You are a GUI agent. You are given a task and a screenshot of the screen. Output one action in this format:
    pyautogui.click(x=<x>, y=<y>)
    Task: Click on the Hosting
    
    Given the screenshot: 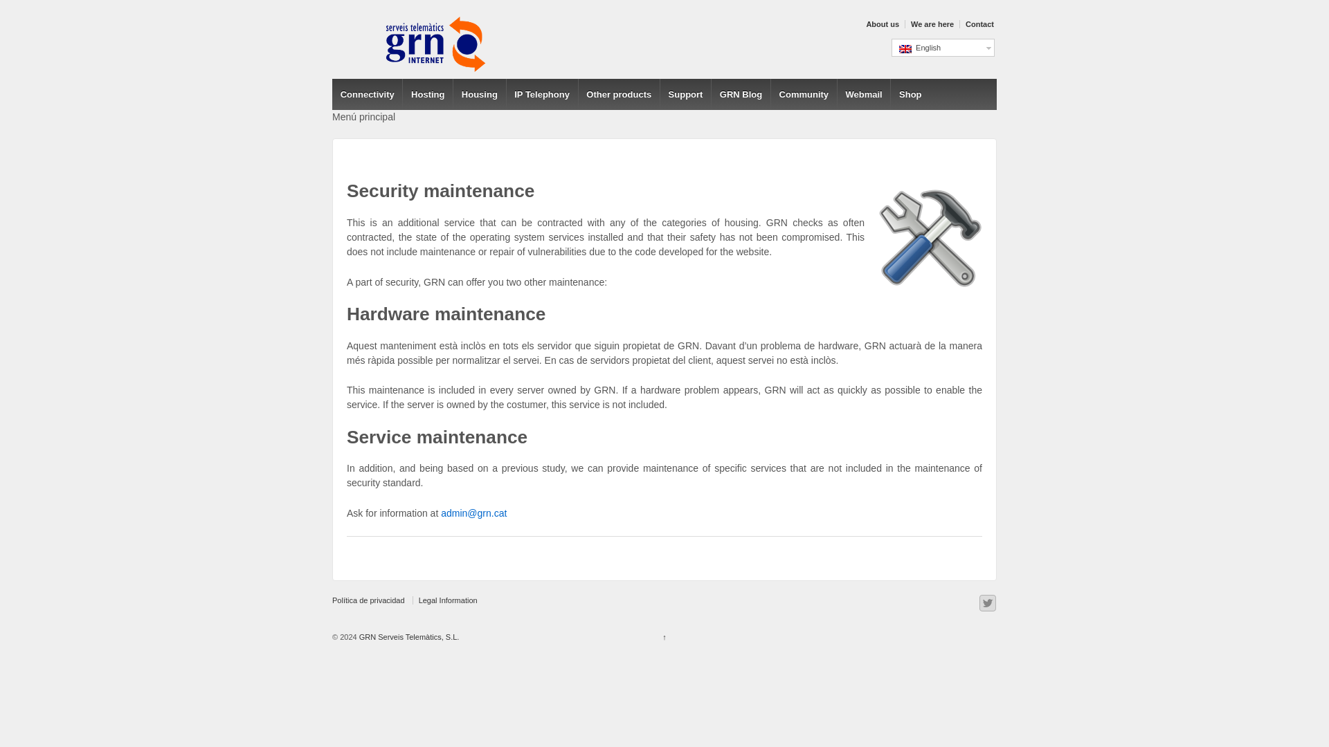 What is the action you would take?
    pyautogui.click(x=428, y=94)
    